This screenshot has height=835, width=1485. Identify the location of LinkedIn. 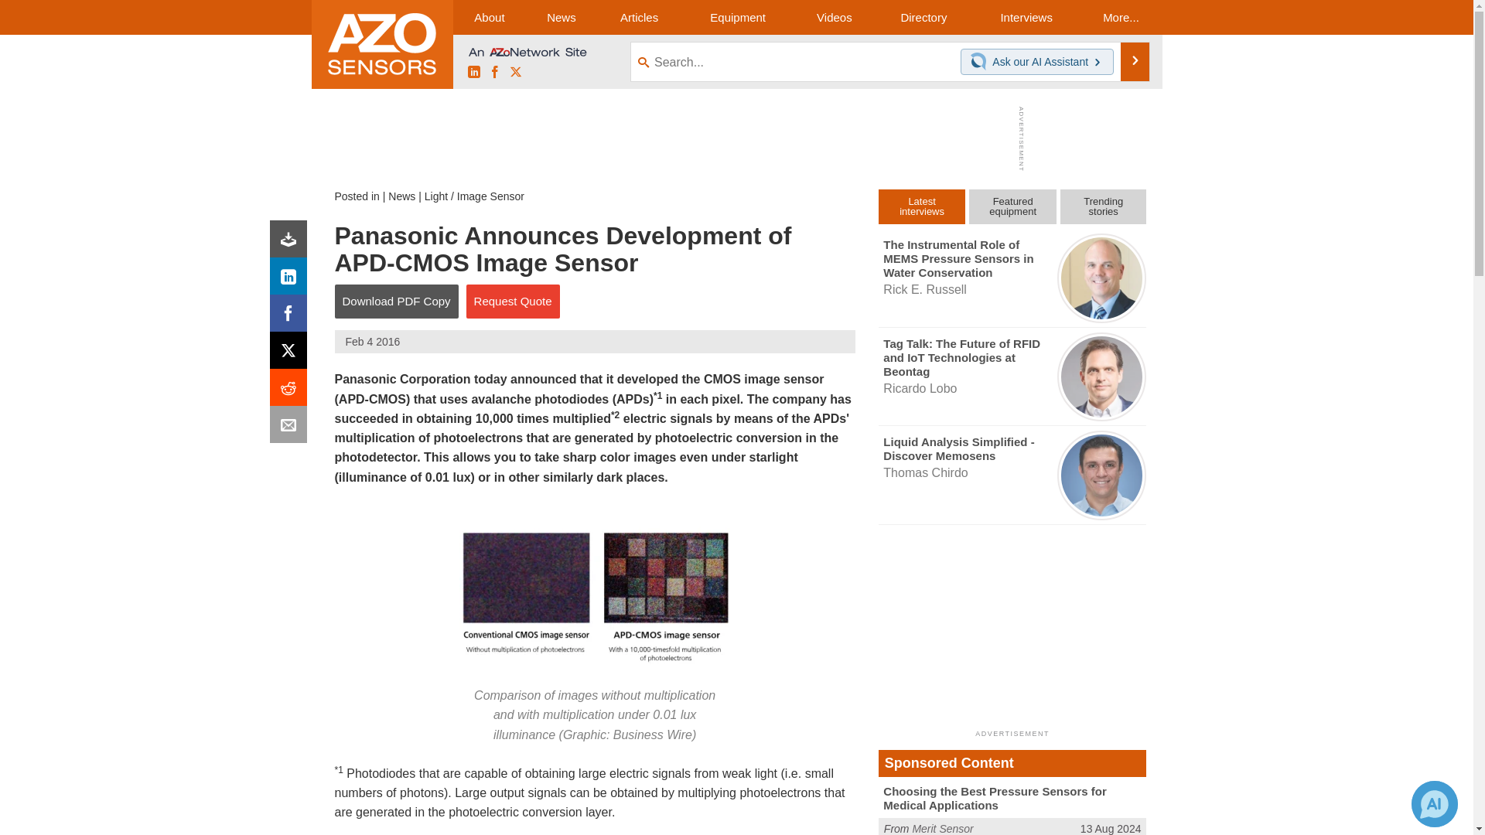
(292, 280).